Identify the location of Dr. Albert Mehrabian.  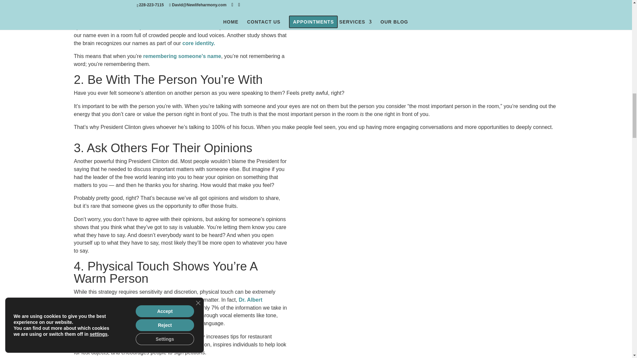
(168, 304).